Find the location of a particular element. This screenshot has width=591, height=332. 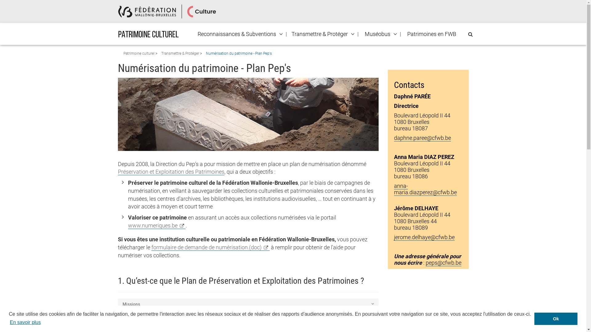

Reconnaissances & Subventions is located at coordinates (236, 34).